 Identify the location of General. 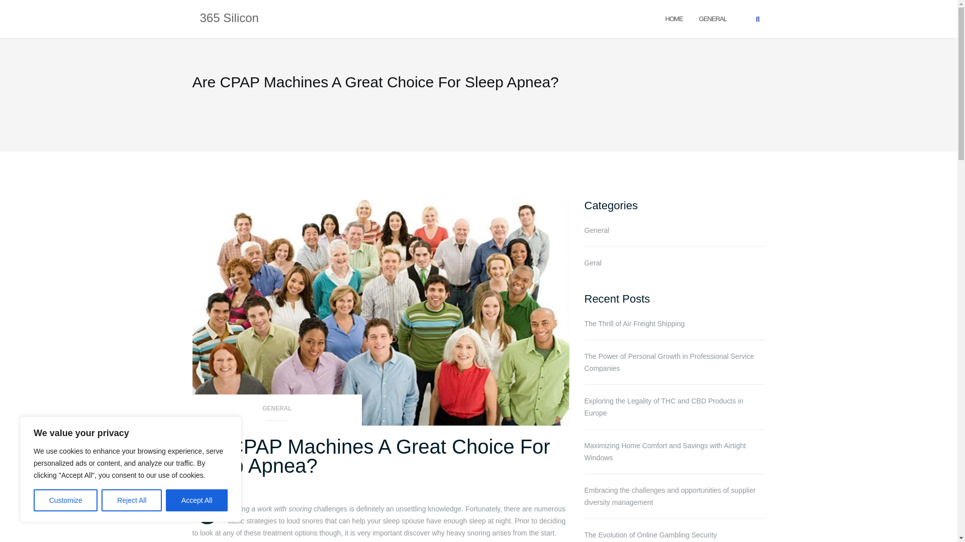
(713, 18).